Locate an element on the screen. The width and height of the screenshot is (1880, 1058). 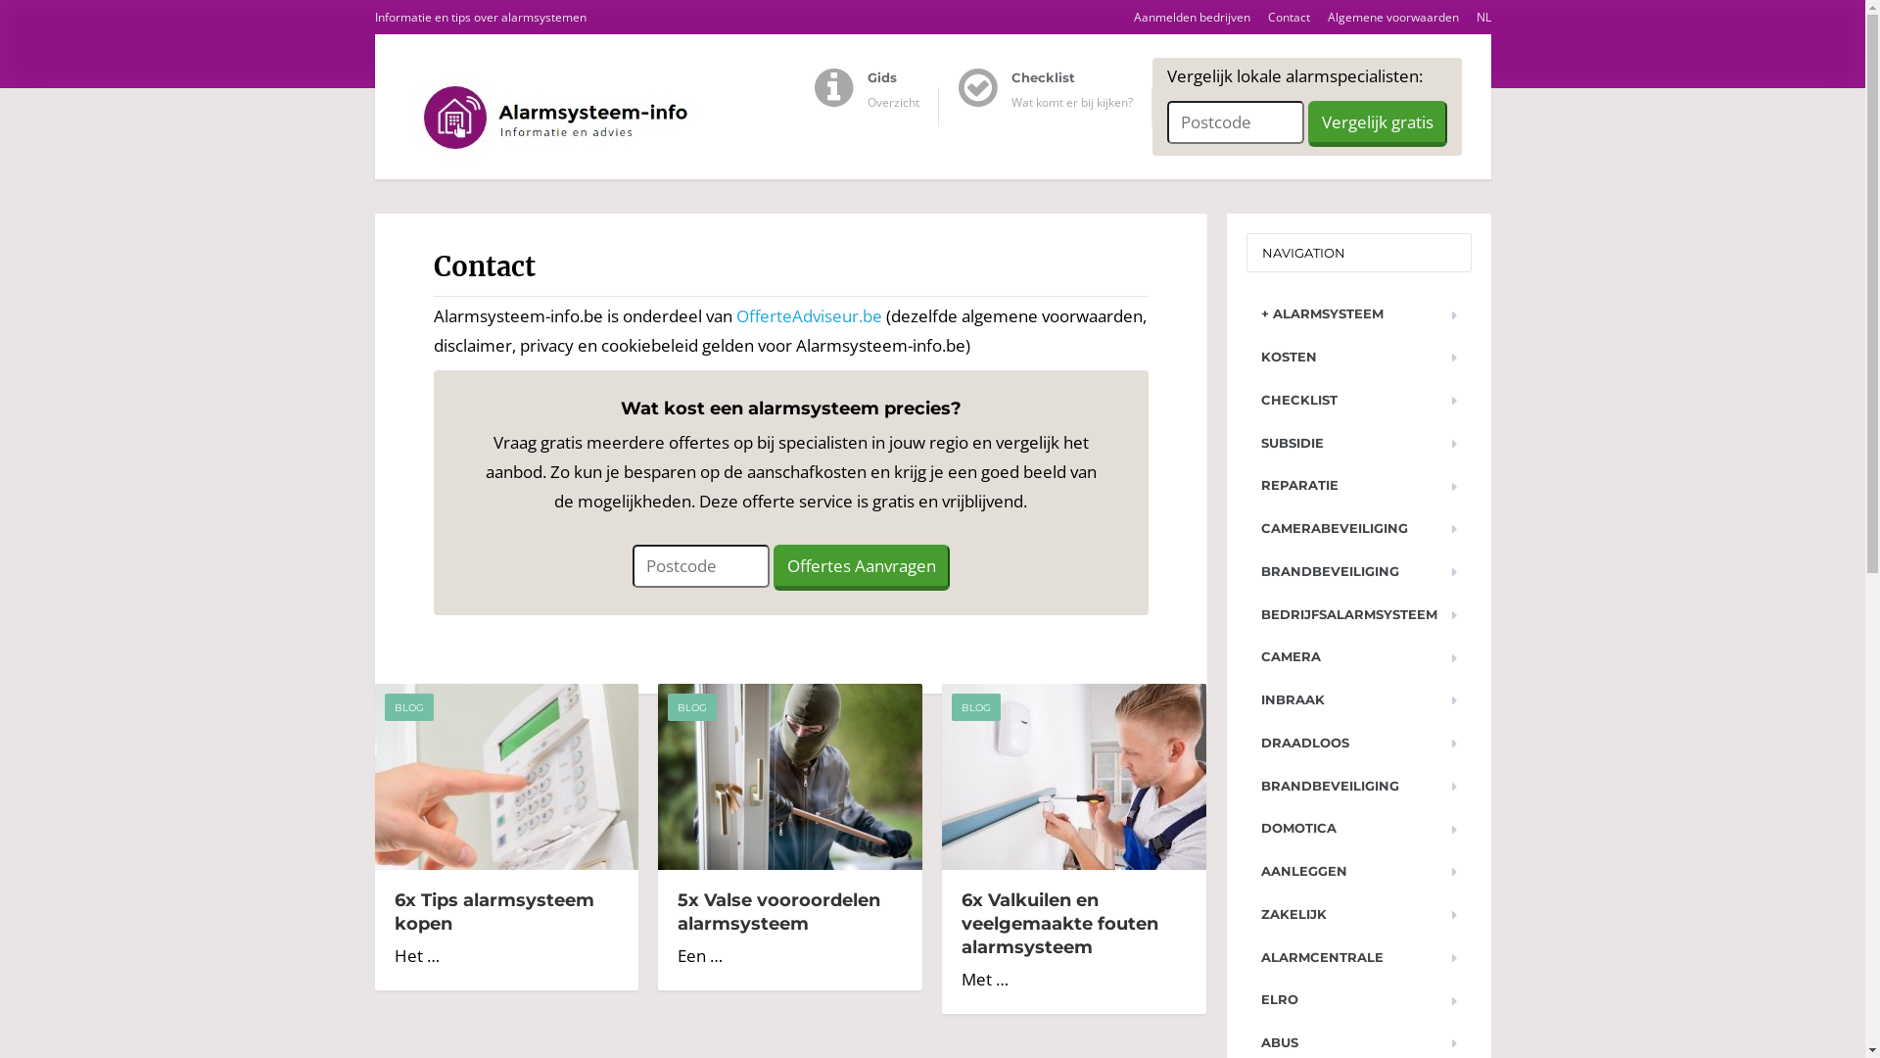
Offertes Aanvragen is located at coordinates (862, 568).